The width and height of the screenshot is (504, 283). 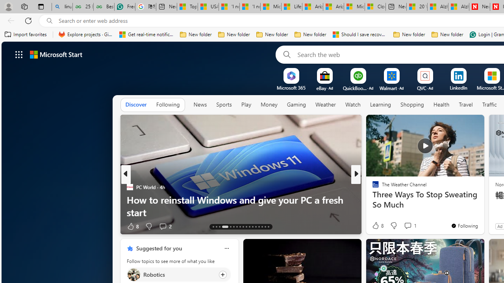 What do you see at coordinates (464, 225) in the screenshot?
I see `You're following The Weather Channel` at bounding box center [464, 225].